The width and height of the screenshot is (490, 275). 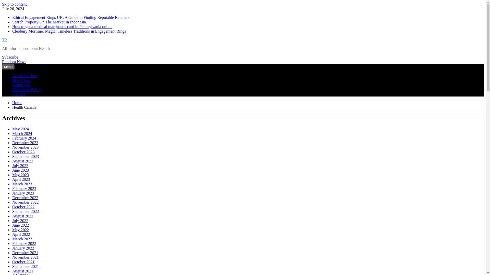 What do you see at coordinates (23, 152) in the screenshot?
I see `October 2023` at bounding box center [23, 152].